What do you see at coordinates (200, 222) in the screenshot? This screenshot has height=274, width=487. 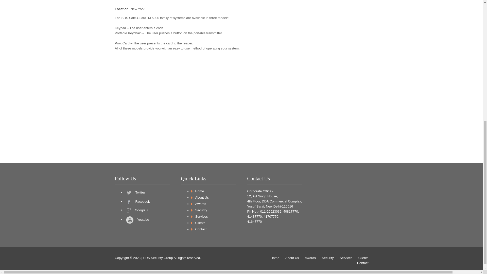 I see `Clients` at bounding box center [200, 222].